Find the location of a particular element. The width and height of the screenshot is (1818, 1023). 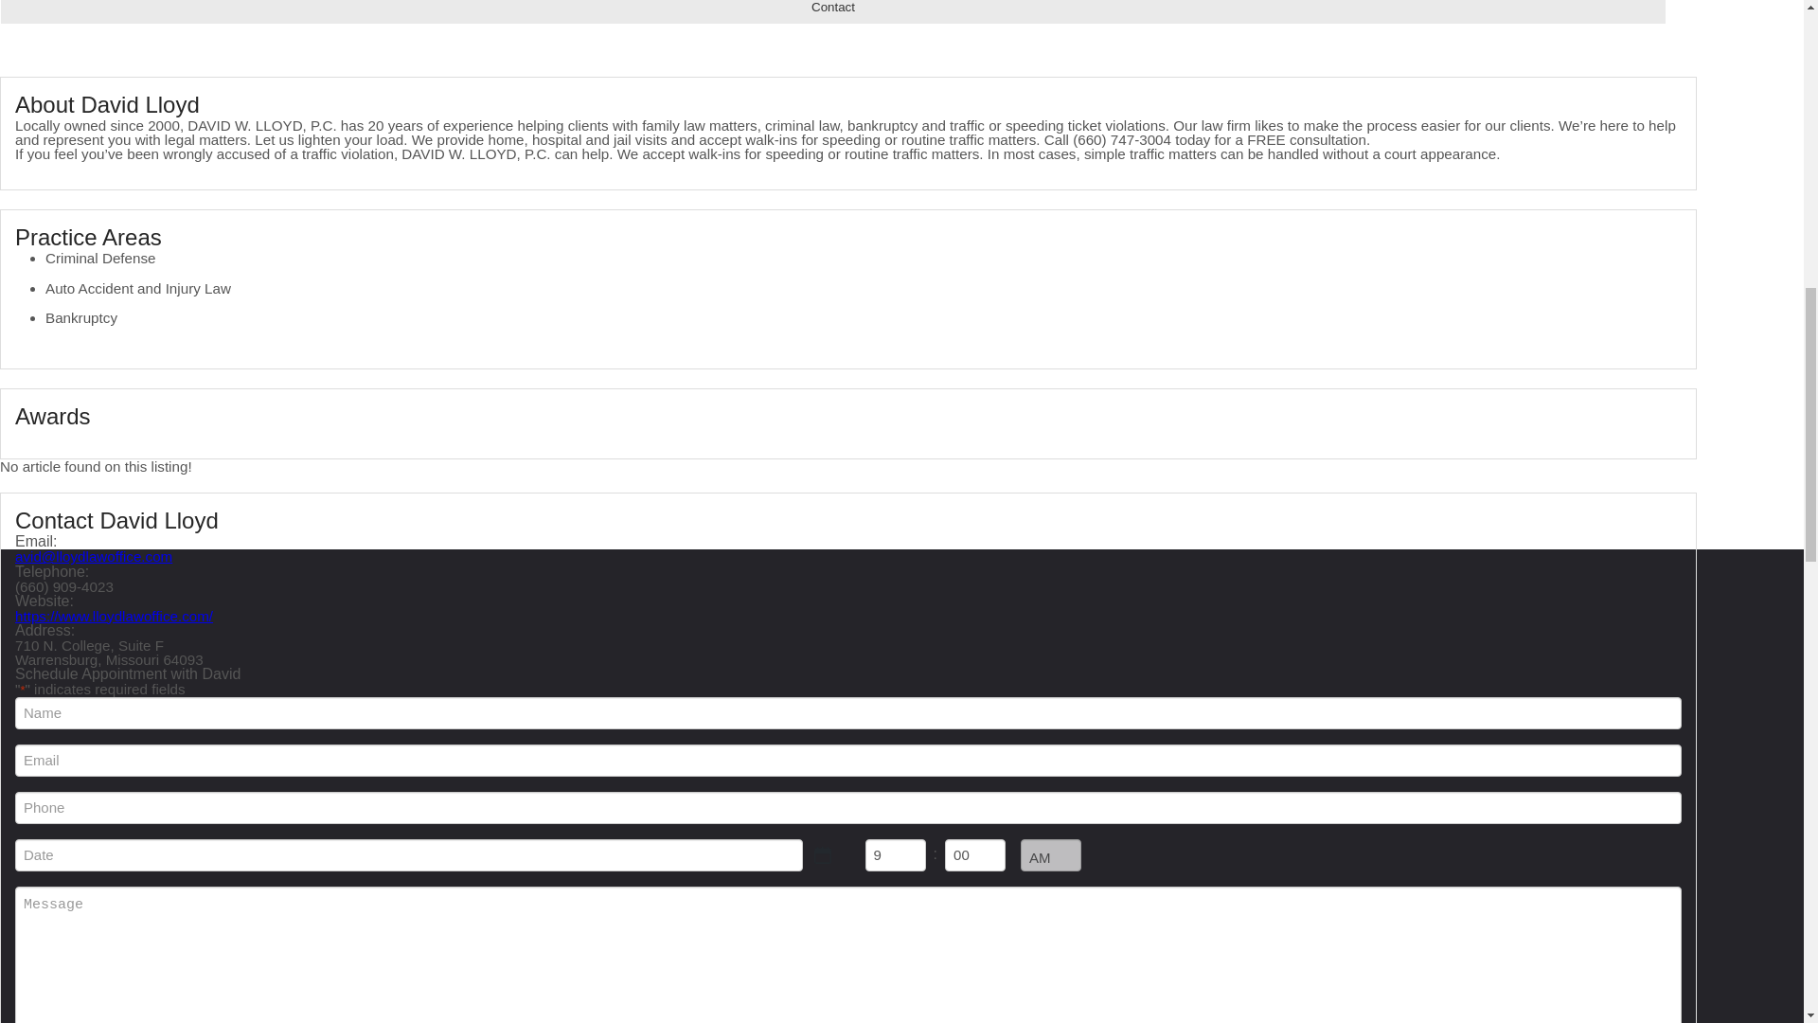

Contact is located at coordinates (833, 11).